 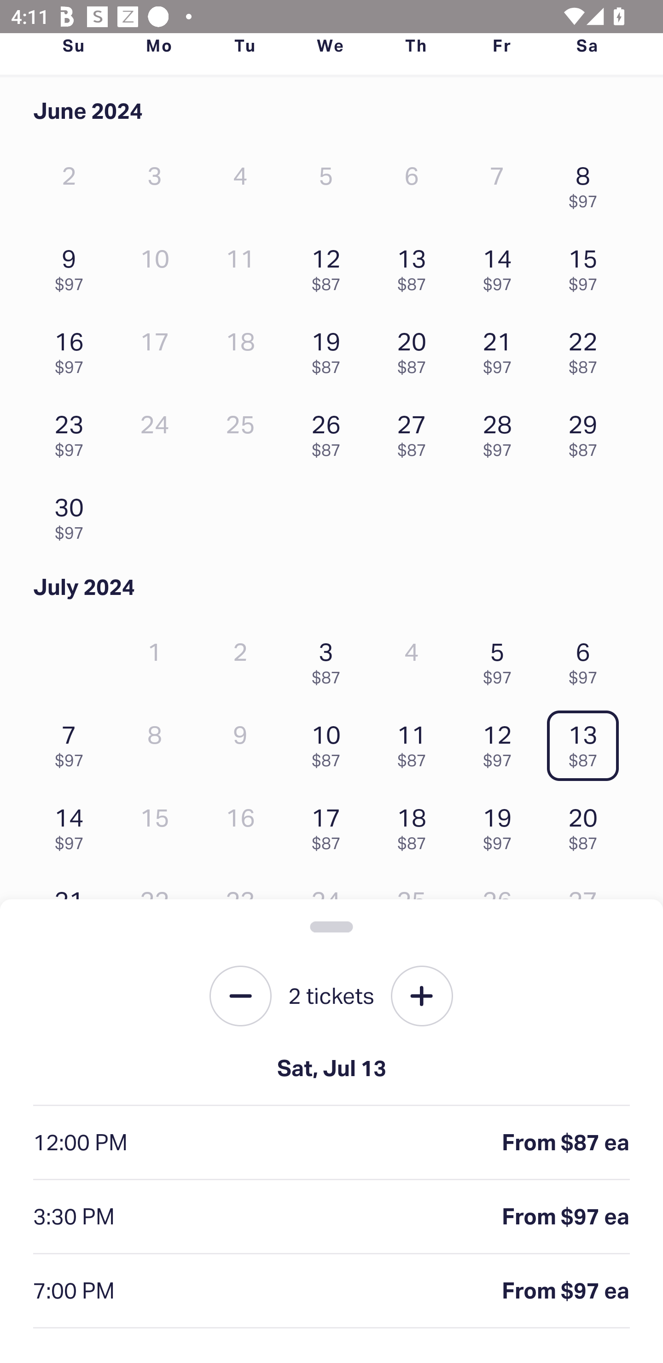 I want to click on 14 $97, so click(x=501, y=266).